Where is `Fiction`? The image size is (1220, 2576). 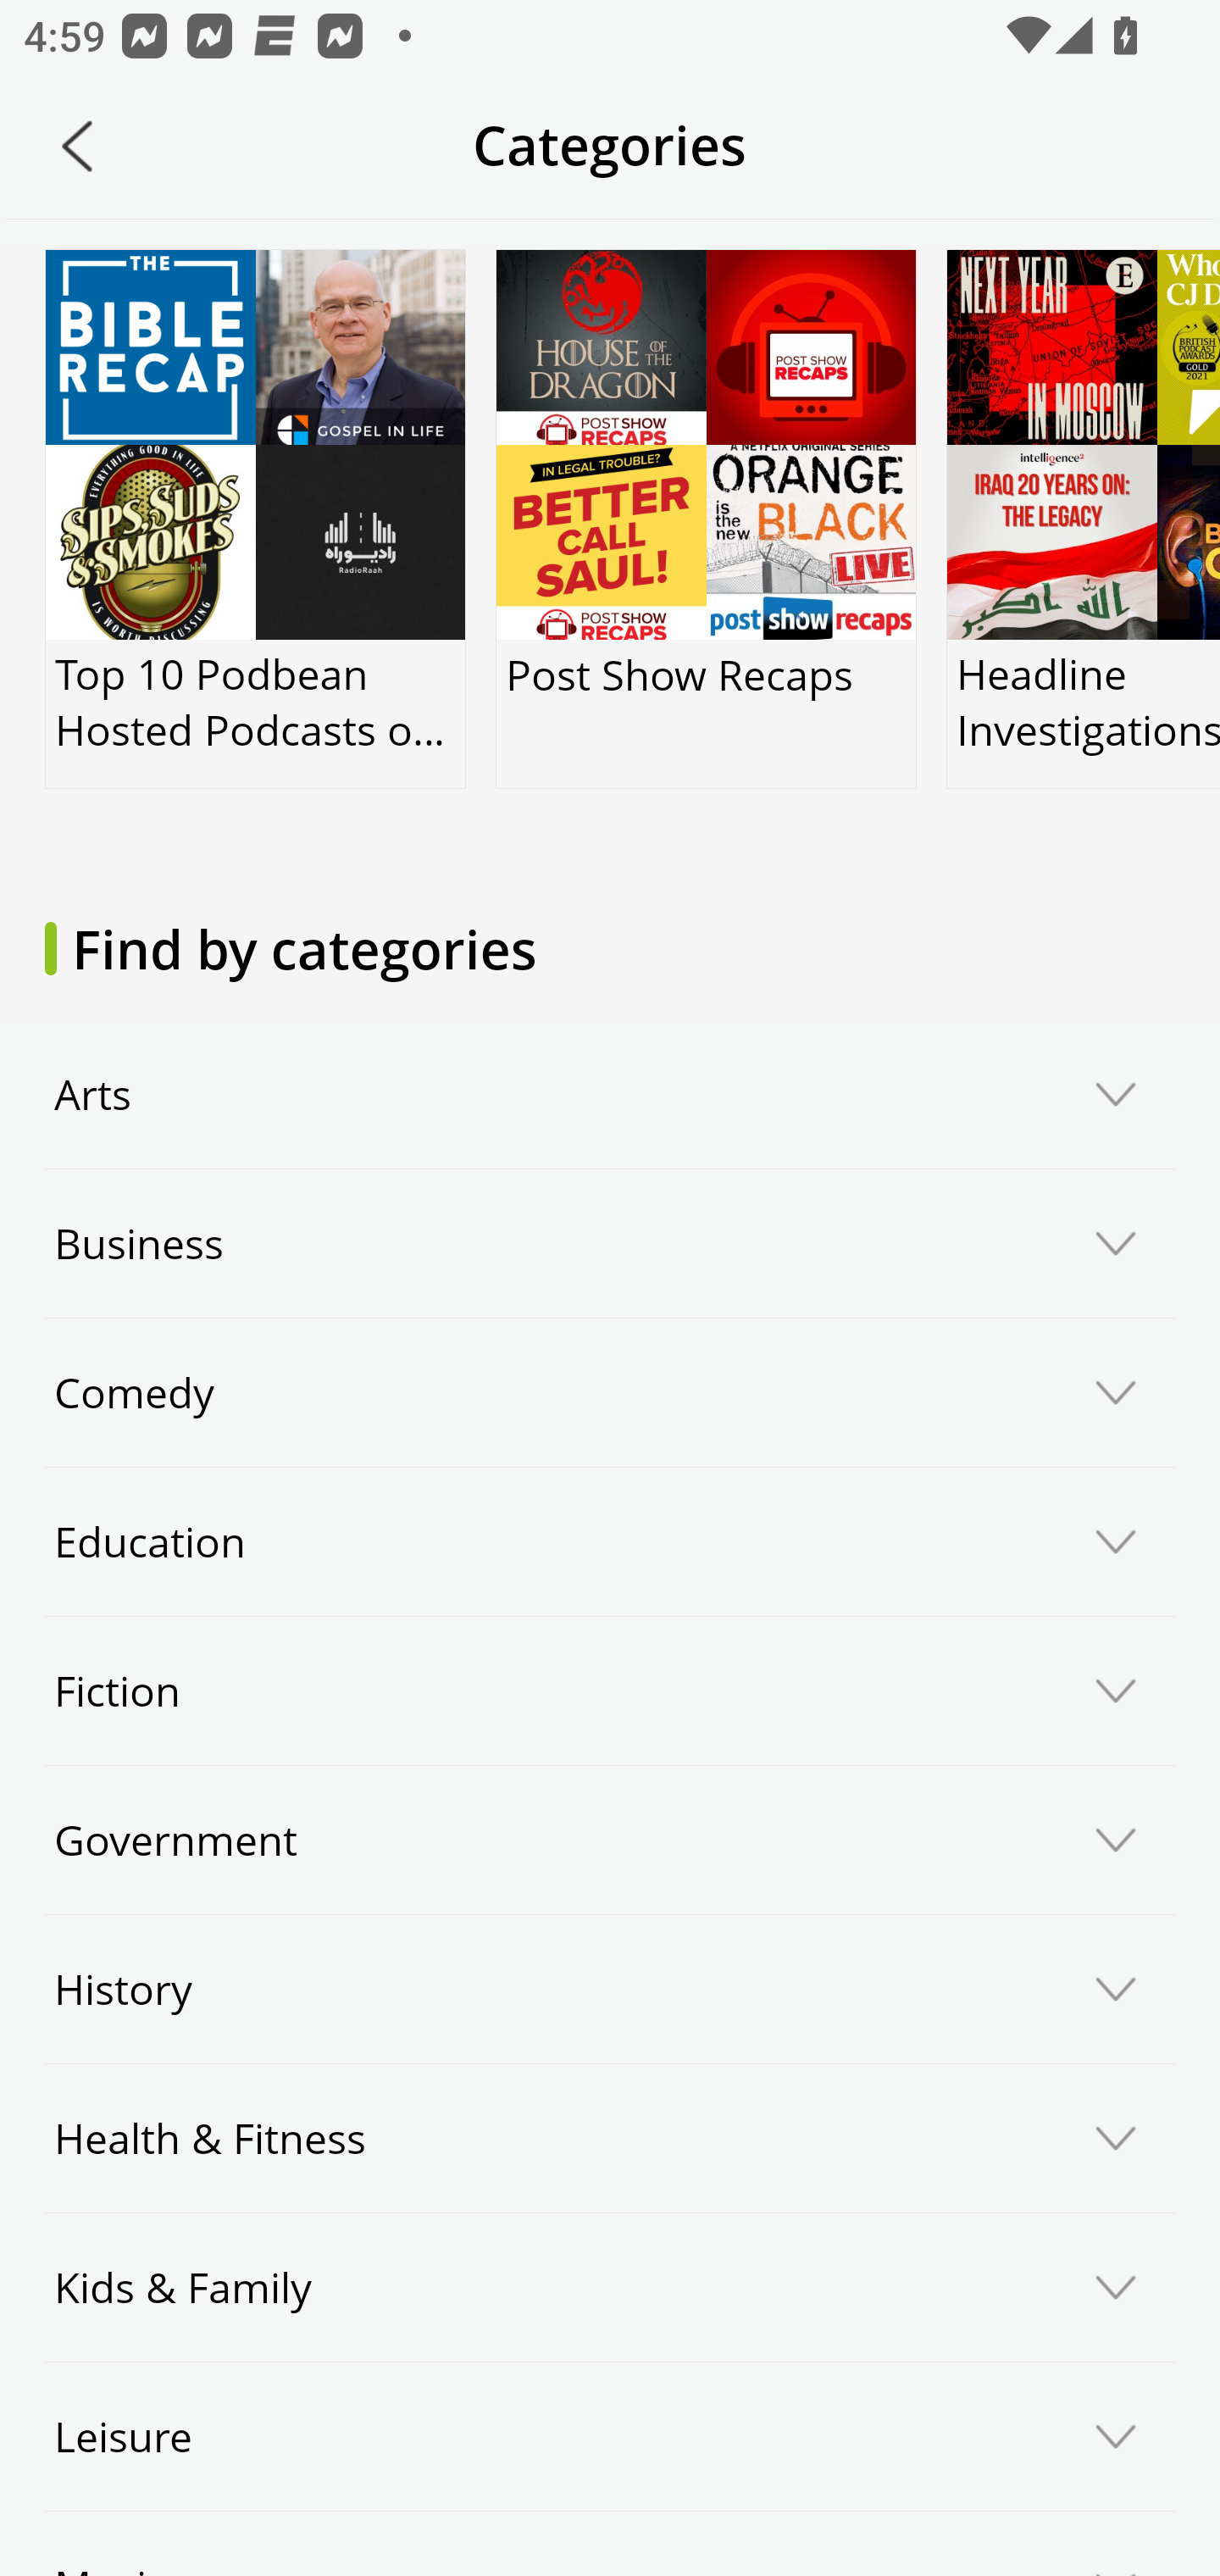 Fiction is located at coordinates (610, 1692).